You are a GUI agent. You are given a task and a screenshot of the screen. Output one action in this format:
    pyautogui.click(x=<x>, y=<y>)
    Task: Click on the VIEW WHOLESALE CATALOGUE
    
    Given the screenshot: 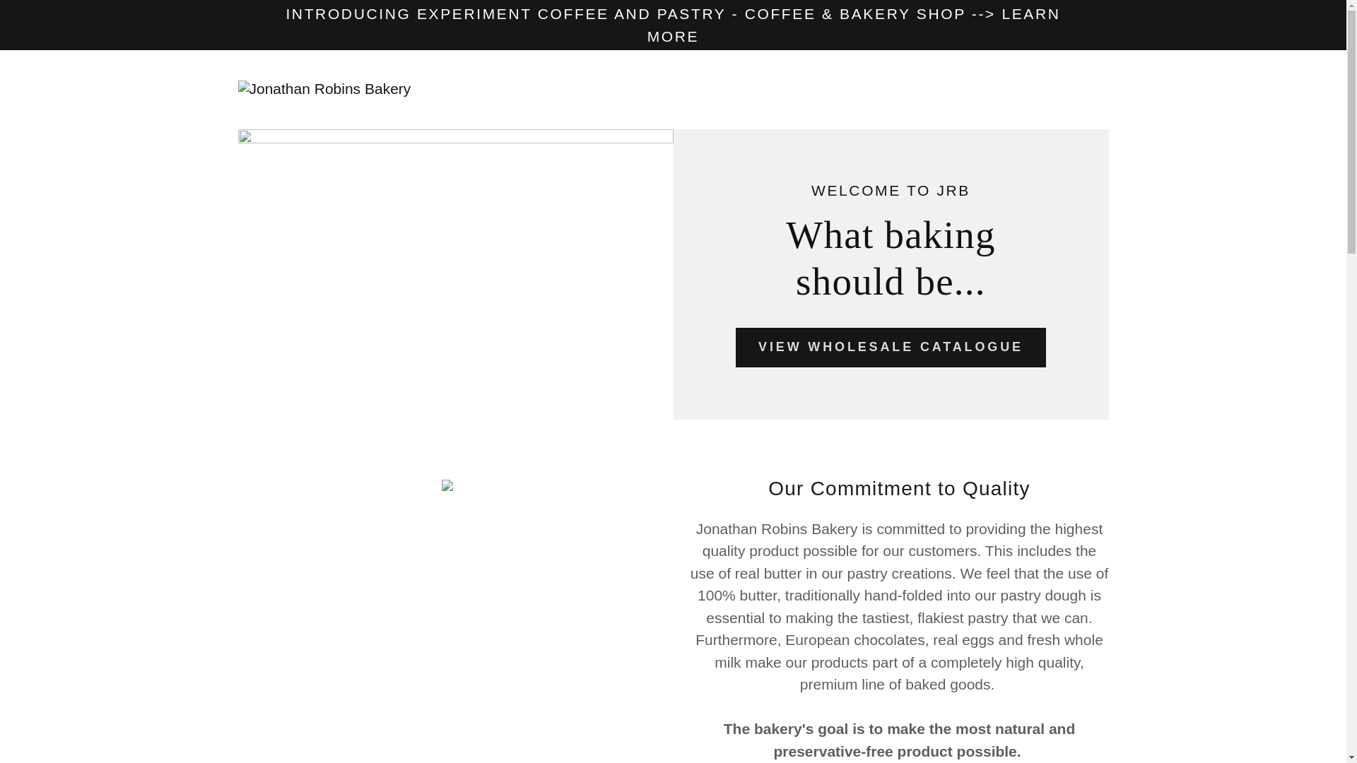 What is the action you would take?
    pyautogui.click(x=891, y=348)
    